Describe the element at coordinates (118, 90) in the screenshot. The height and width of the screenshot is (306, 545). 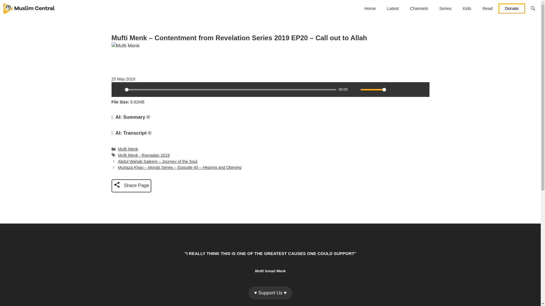
I see `Play` at that location.